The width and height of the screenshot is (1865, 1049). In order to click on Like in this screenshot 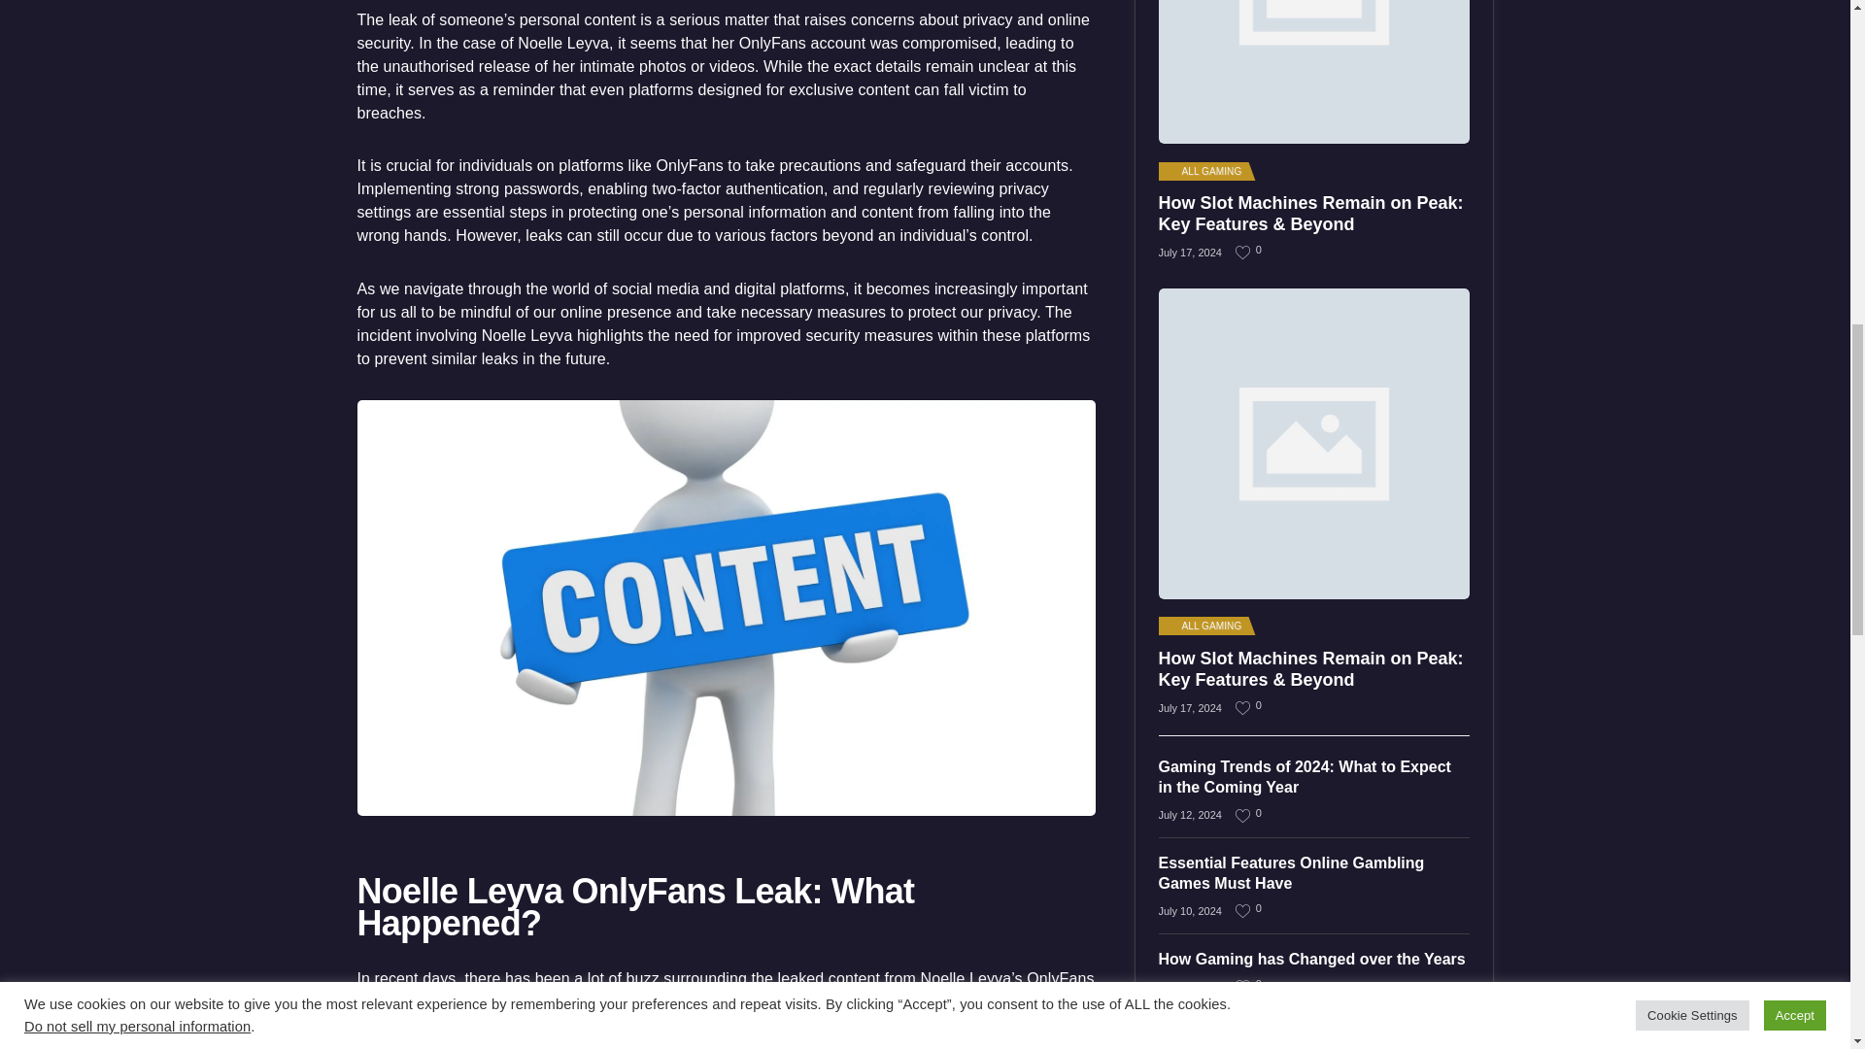, I will do `click(1244, 814)`.